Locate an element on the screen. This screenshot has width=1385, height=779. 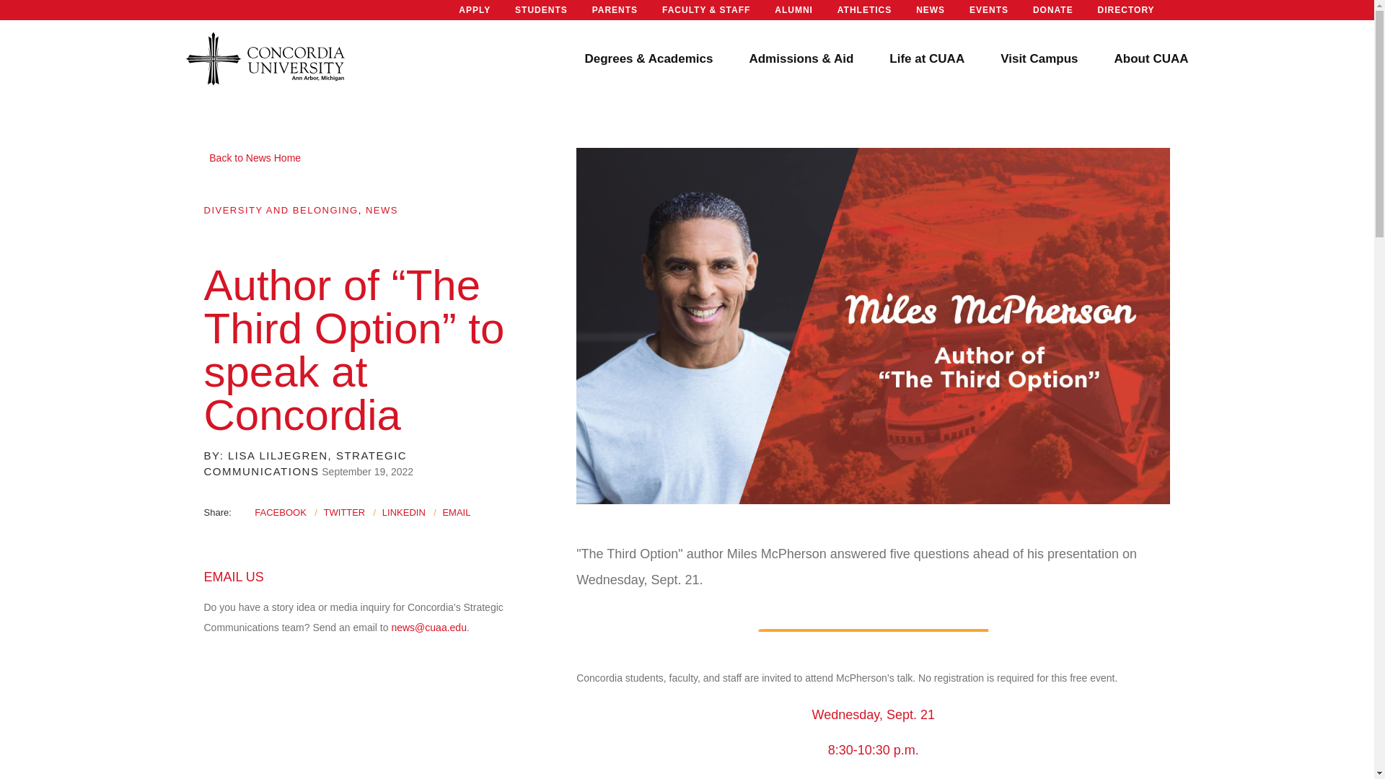
STUDENTS is located at coordinates (541, 10).